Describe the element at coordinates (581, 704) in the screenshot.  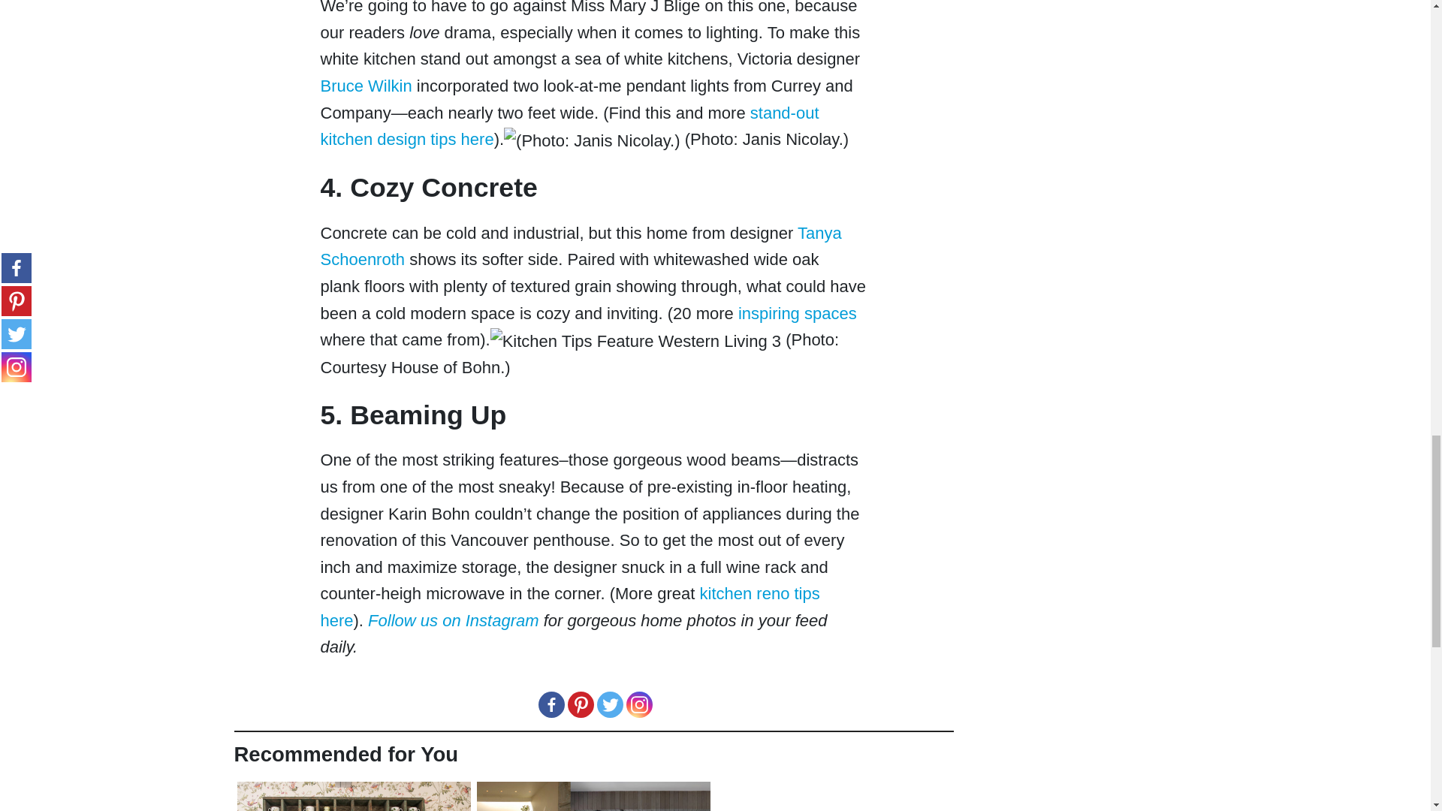
I see `Pinterest` at that location.